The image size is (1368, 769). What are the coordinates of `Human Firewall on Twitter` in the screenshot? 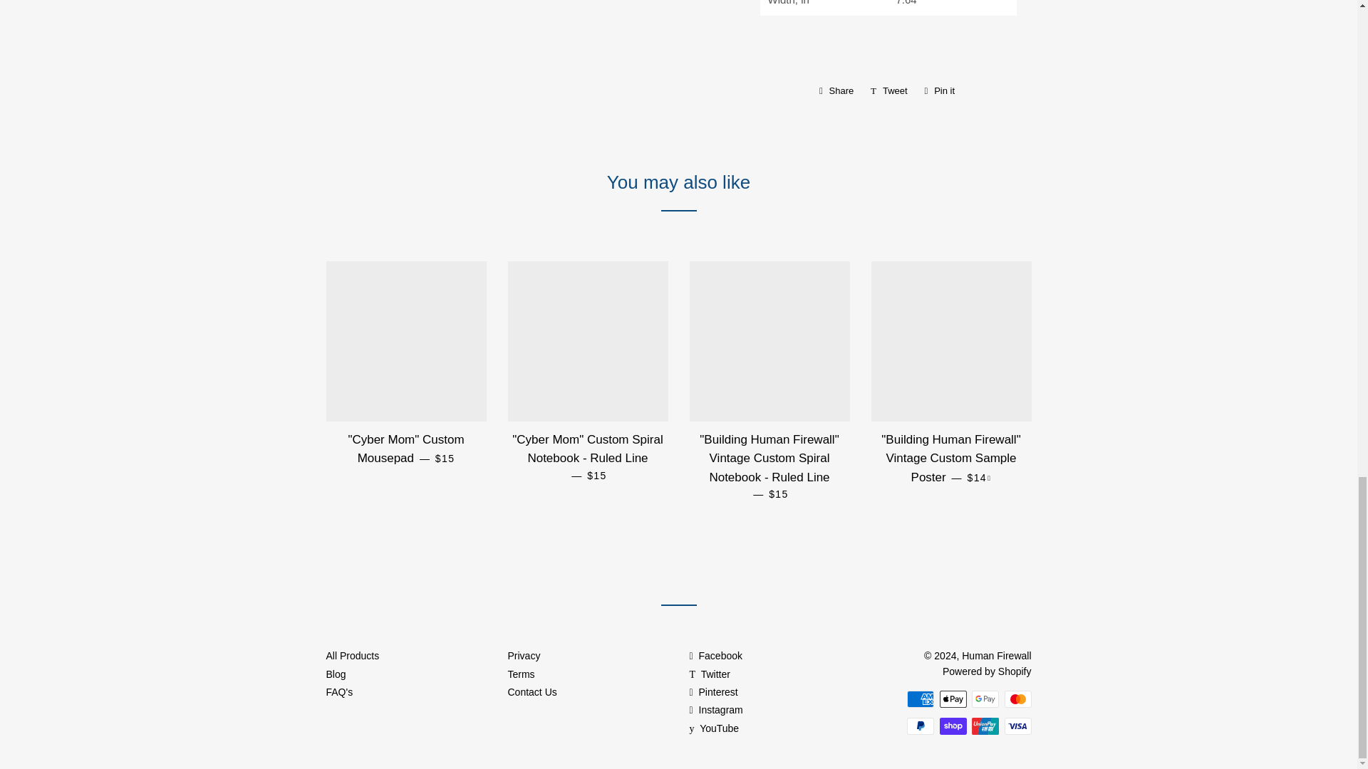 It's located at (710, 674).